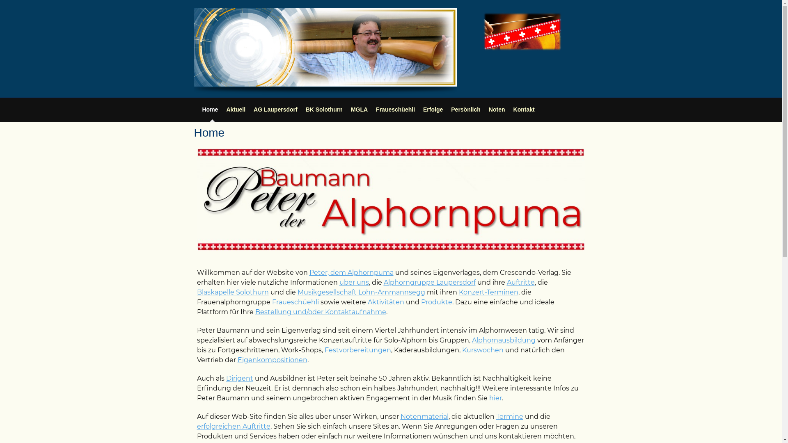  I want to click on Home, so click(210, 110).